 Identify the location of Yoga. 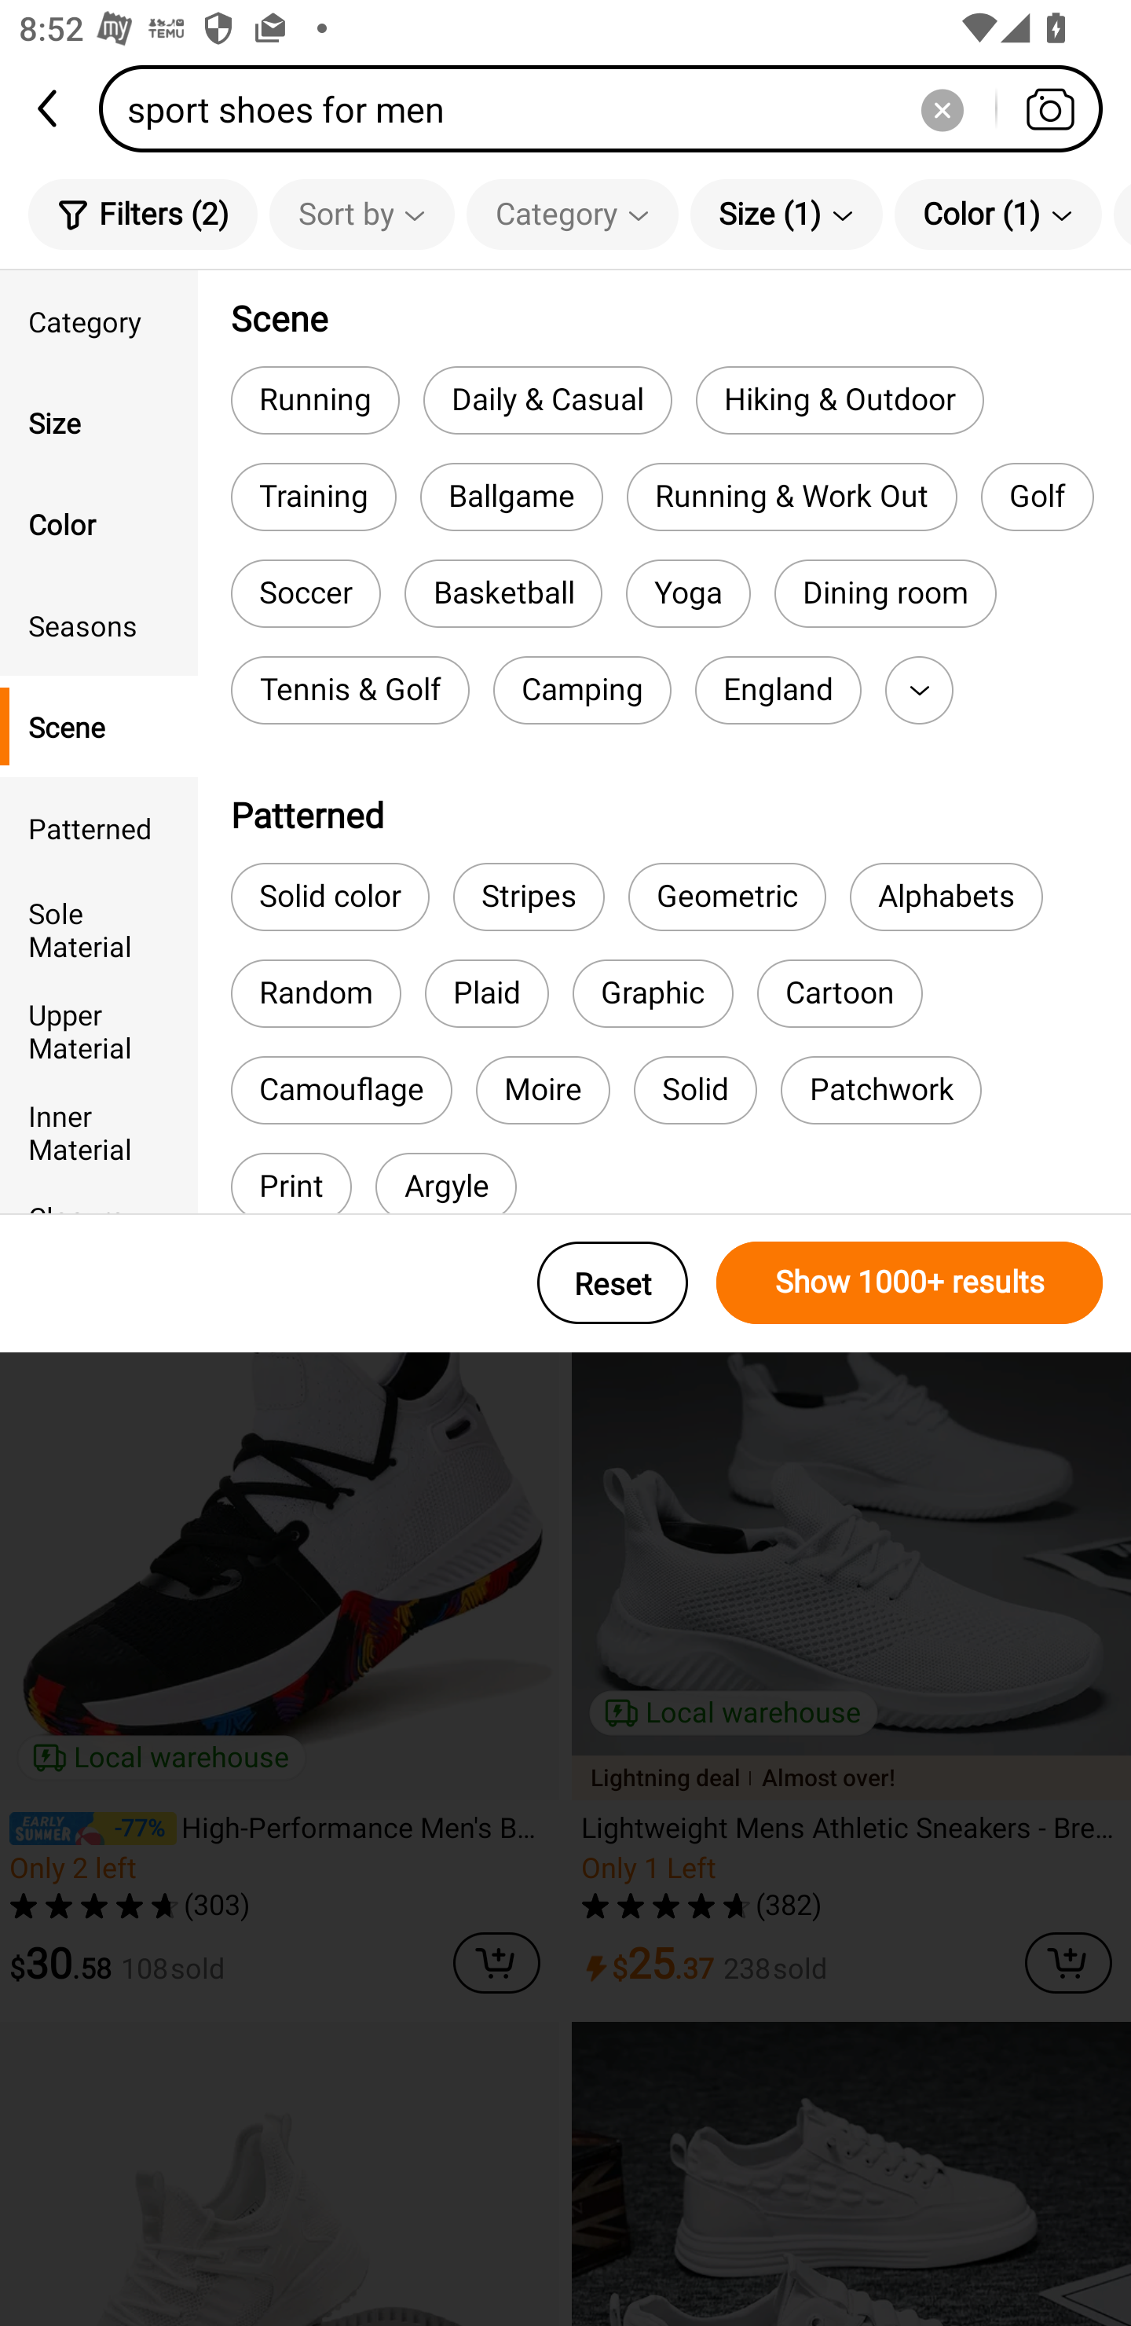
(688, 594).